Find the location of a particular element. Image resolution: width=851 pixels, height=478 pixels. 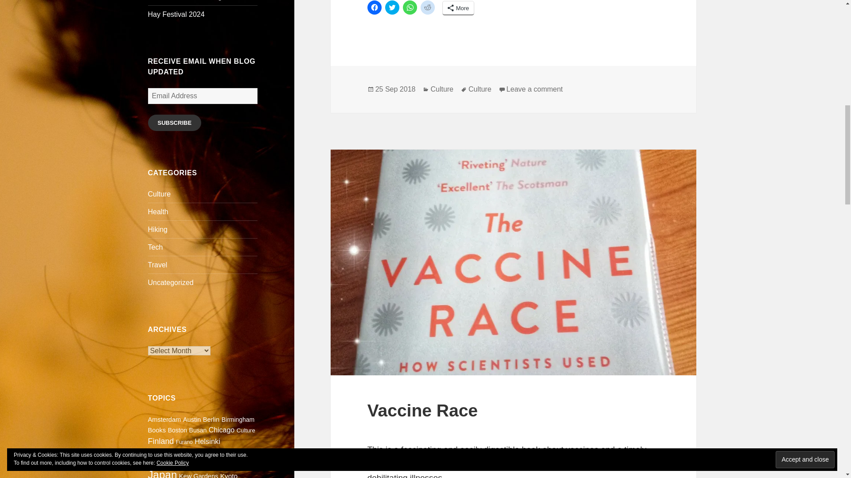

Furano is located at coordinates (184, 442).